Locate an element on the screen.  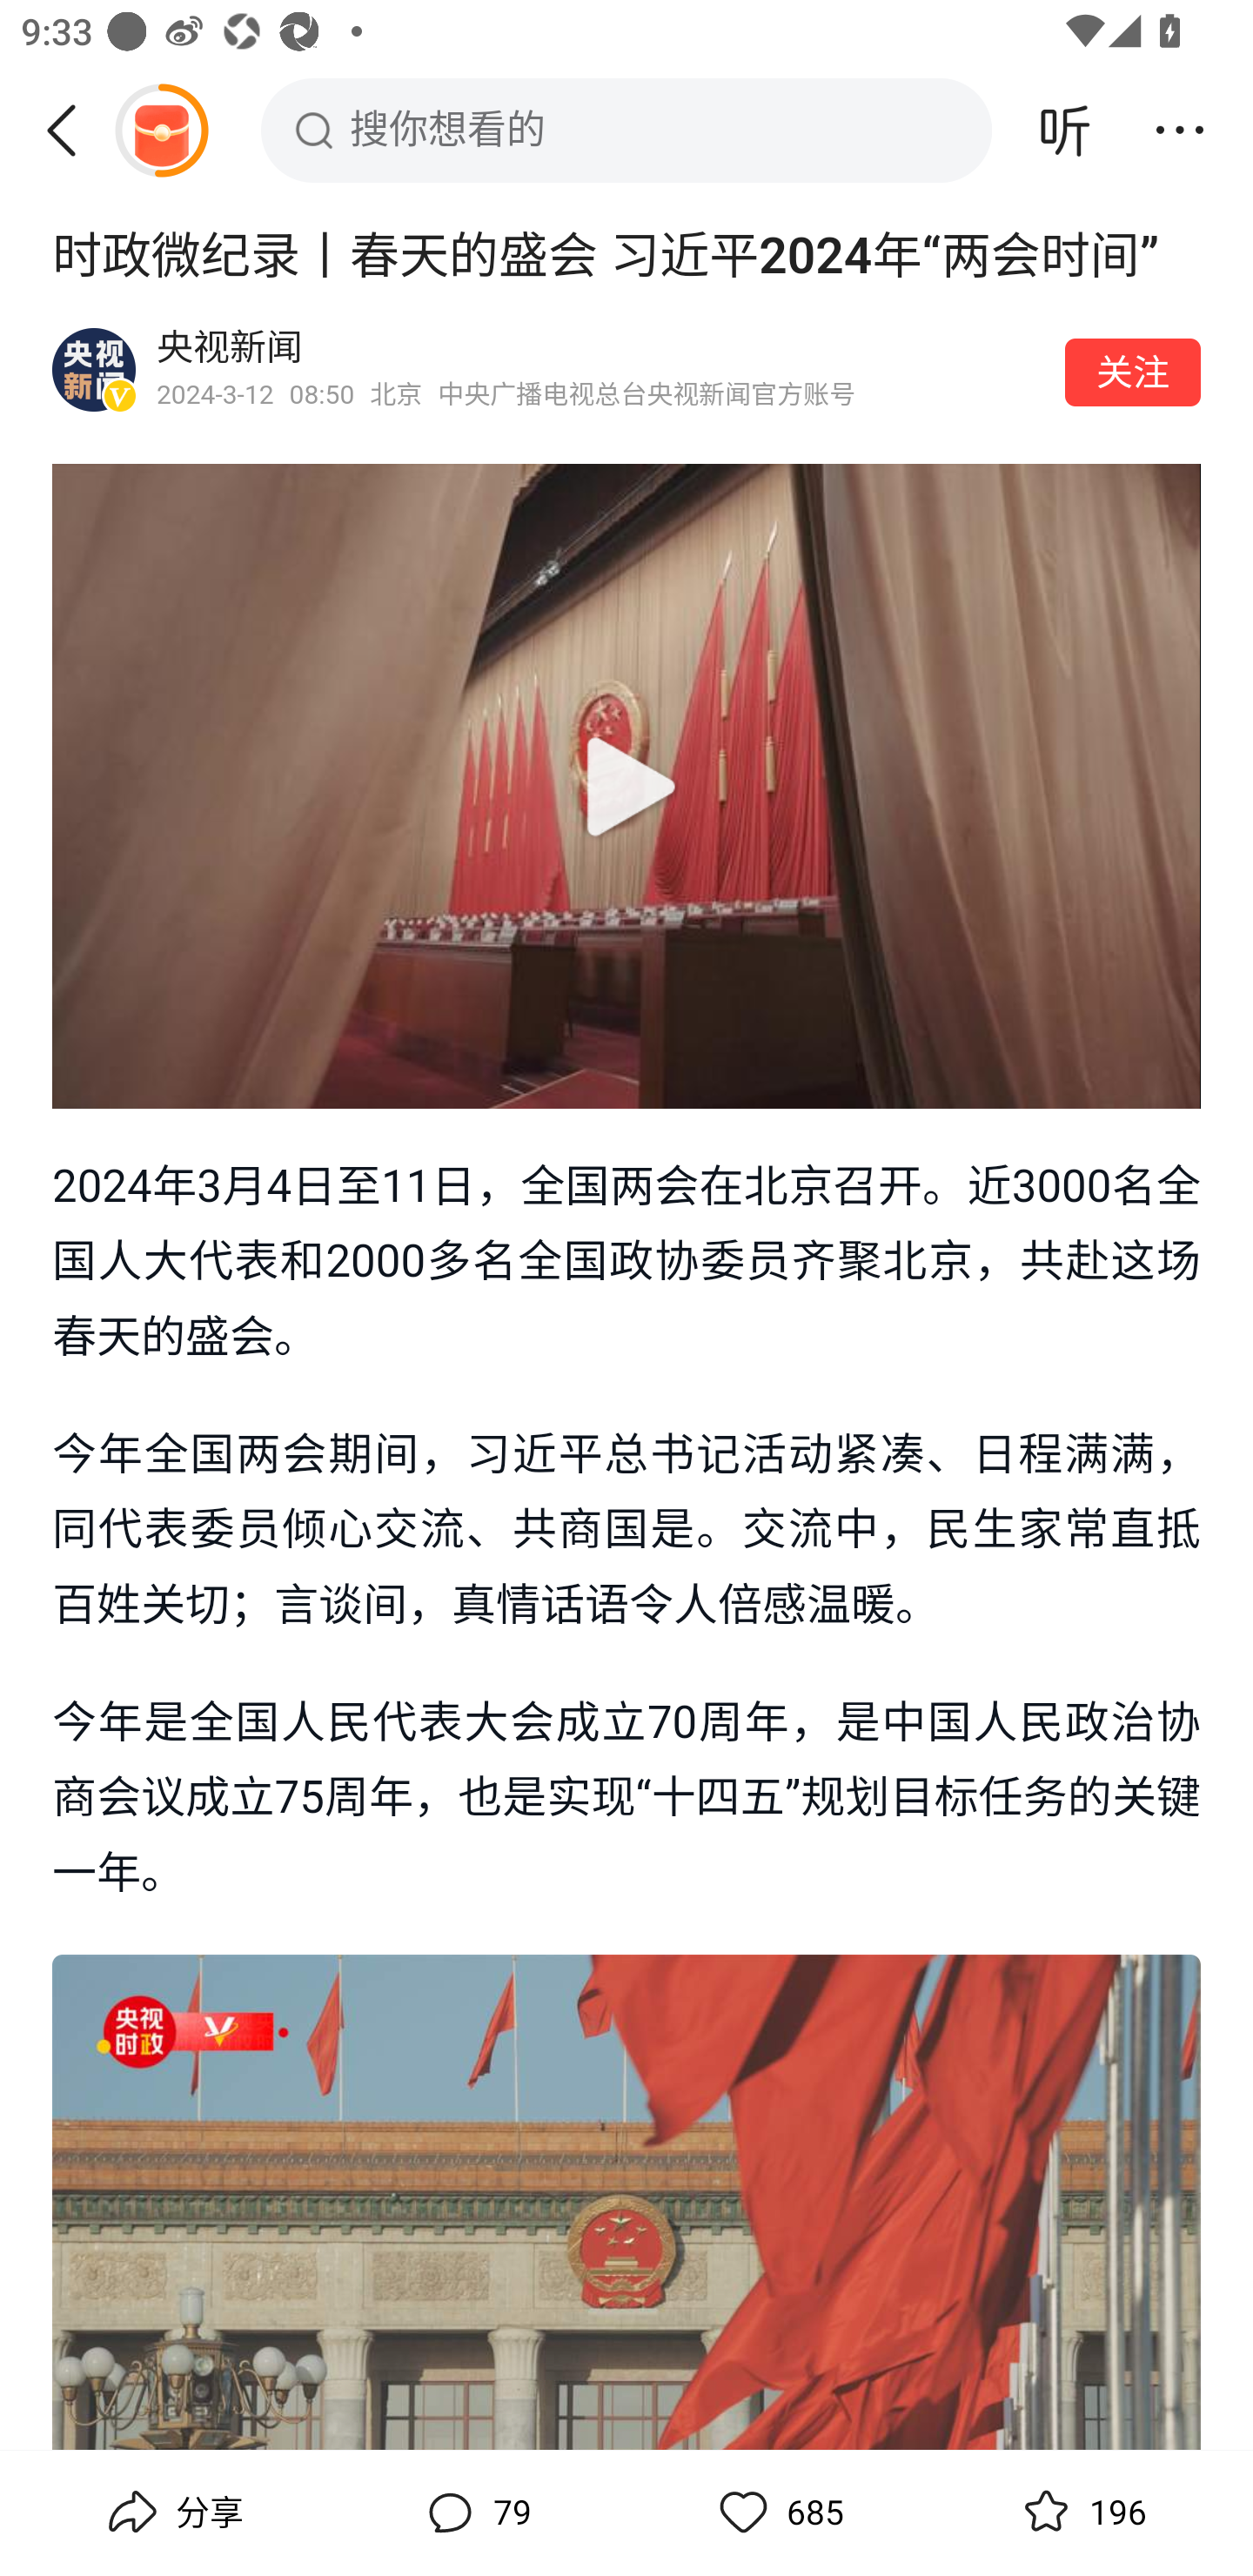
收藏,196 196 is located at coordinates (1081, 2512).